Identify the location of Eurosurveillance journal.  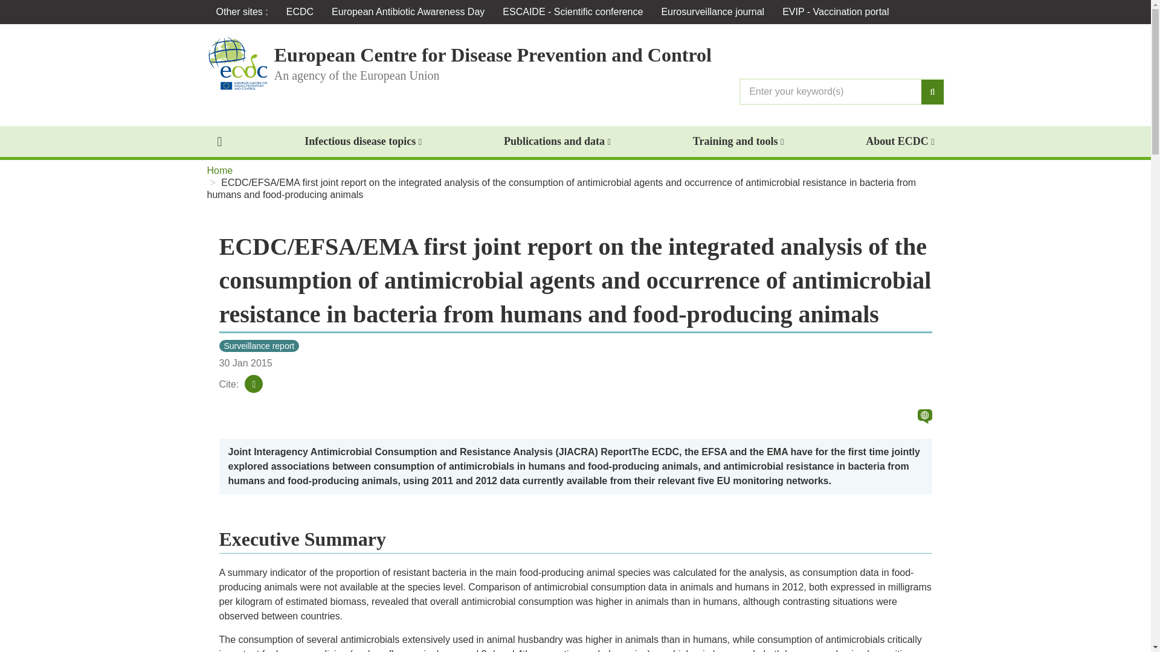
(713, 12).